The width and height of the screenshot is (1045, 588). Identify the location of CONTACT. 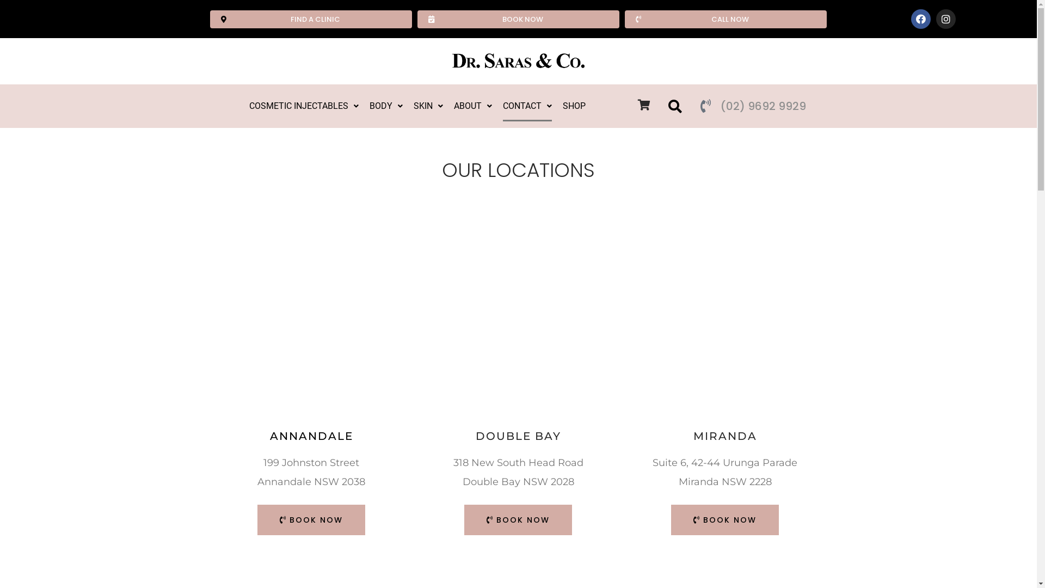
(527, 106).